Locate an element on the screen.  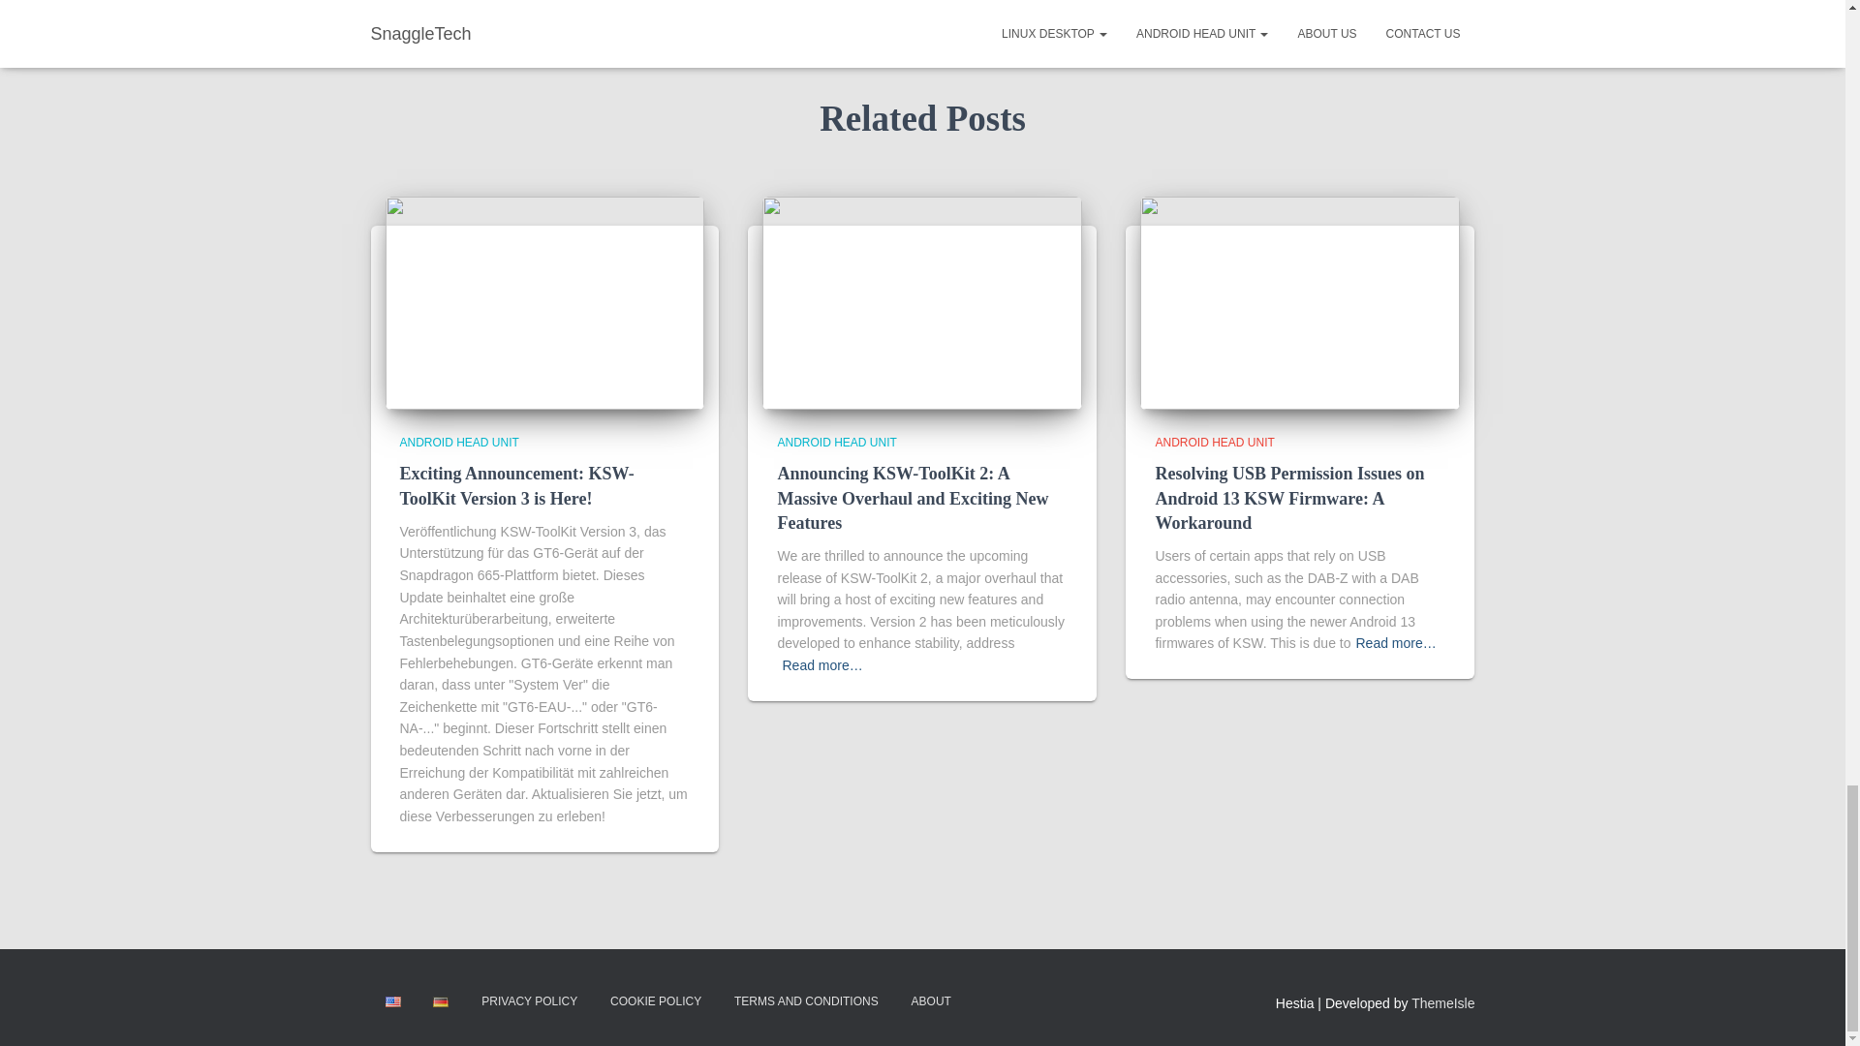
Exciting Announcement: KSW-ToolKit Version 3 is Here! is located at coordinates (516, 485).